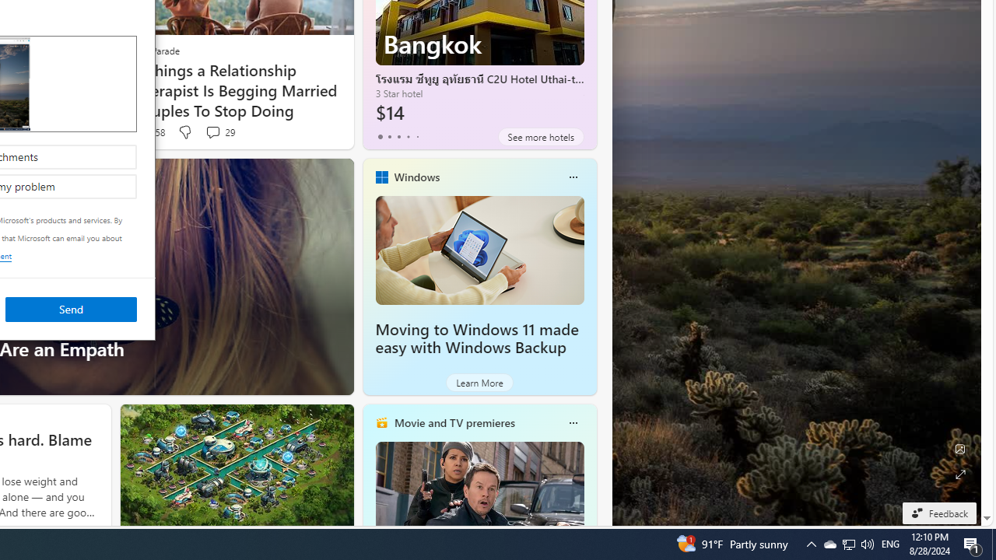 The image size is (996, 560). I want to click on Moving to Windows 11 made easy with Windows Backup, so click(479, 250).